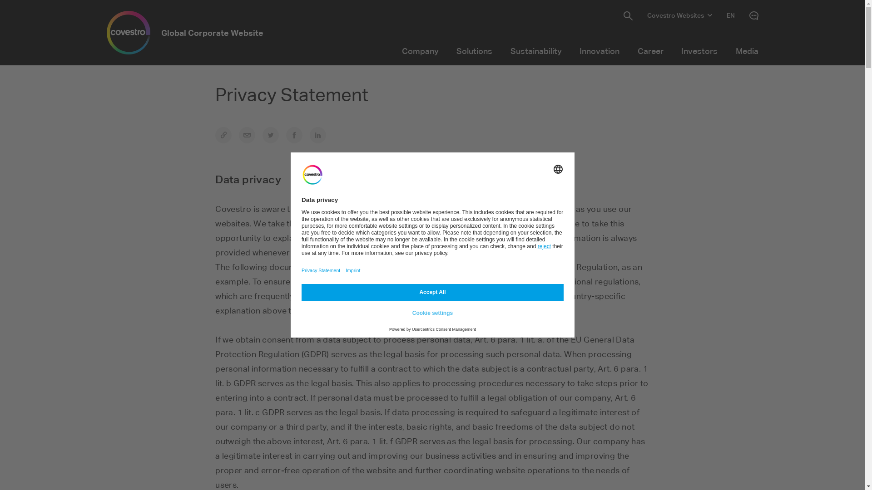 The height and width of the screenshot is (490, 872). What do you see at coordinates (600, 51) in the screenshot?
I see `Innovation` at bounding box center [600, 51].